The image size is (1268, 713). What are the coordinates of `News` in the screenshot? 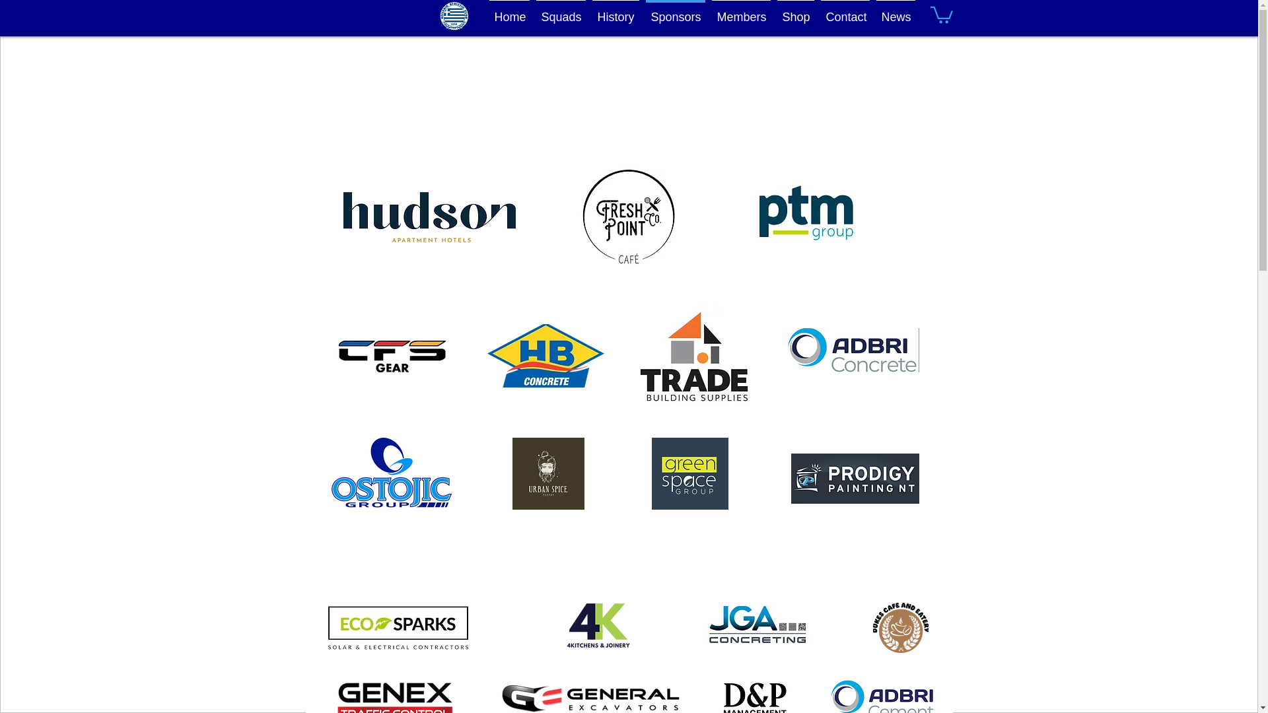 It's located at (896, 11).